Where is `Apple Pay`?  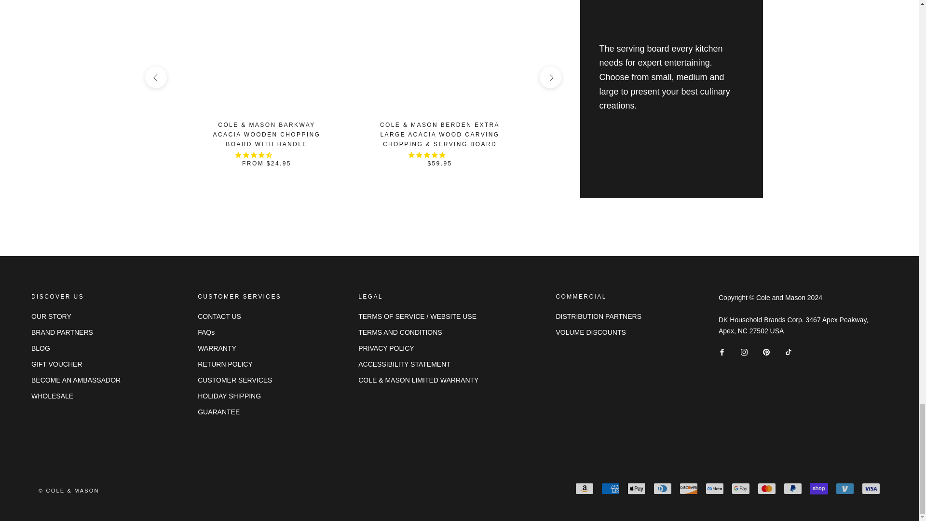
Apple Pay is located at coordinates (637, 488).